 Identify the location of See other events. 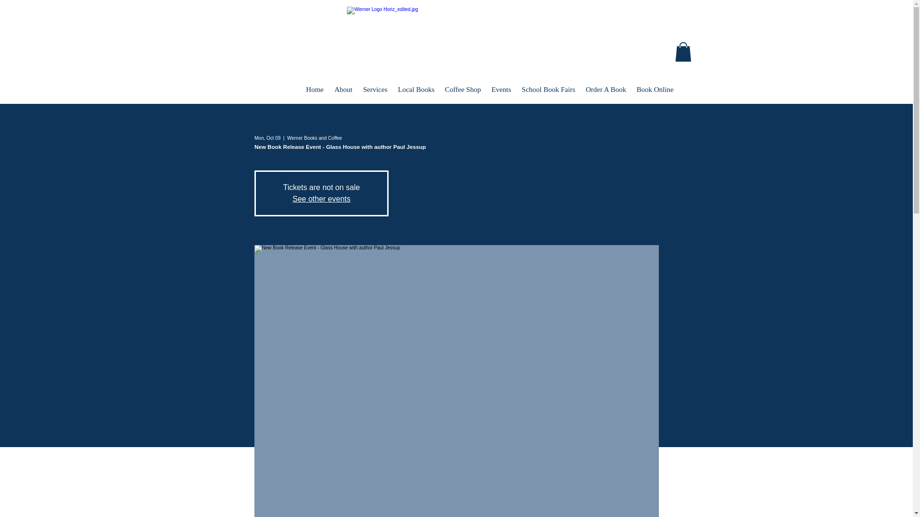
(321, 199).